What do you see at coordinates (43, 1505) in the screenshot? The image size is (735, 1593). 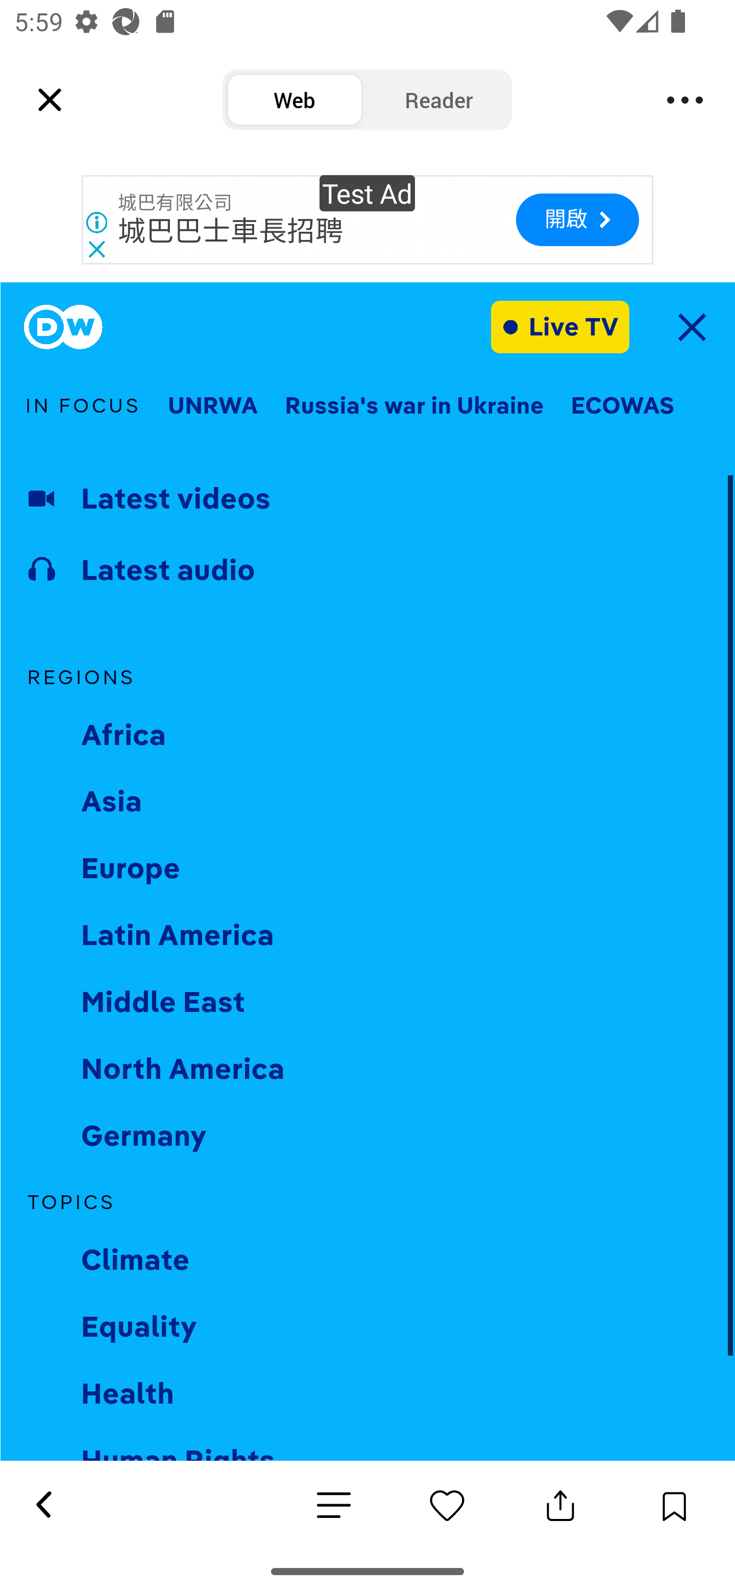 I see `Back Button` at bounding box center [43, 1505].